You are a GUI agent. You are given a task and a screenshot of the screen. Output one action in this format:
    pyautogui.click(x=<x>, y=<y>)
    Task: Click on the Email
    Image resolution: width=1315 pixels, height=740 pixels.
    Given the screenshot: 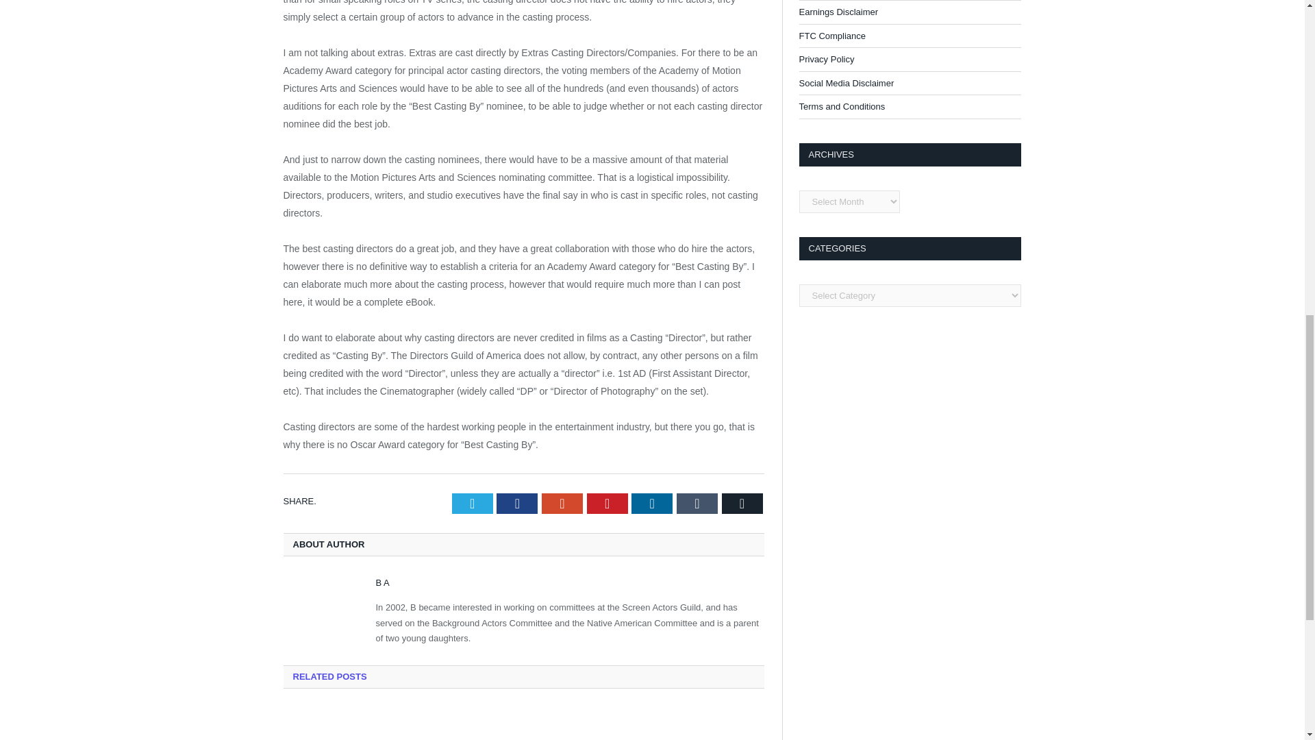 What is the action you would take?
    pyautogui.click(x=742, y=503)
    